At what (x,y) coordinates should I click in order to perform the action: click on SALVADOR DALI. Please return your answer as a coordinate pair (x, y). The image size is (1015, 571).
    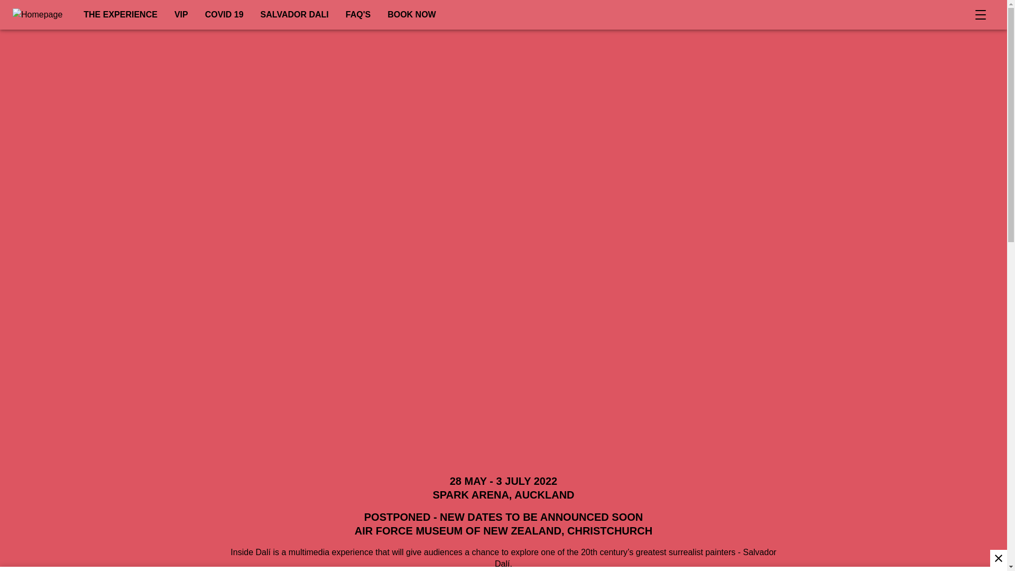
    Looking at the image, I should click on (294, 15).